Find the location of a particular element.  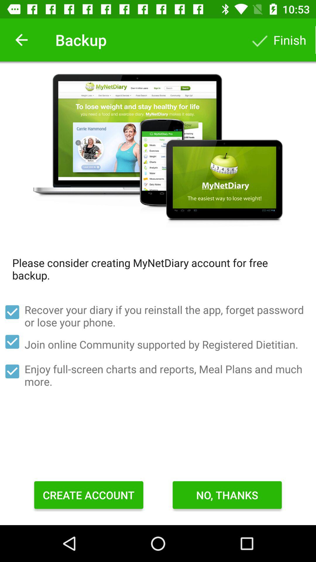

open icon next to backup icon is located at coordinates (21, 40).